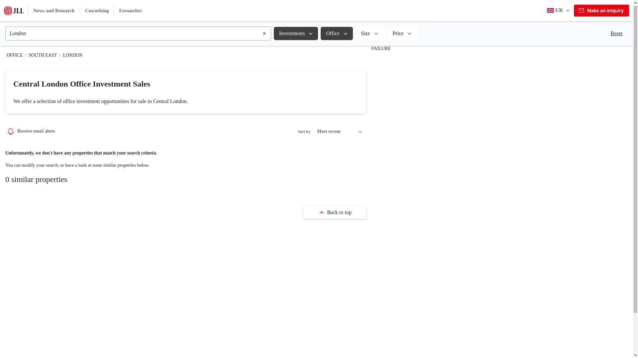 This screenshot has width=638, height=358. Describe the element at coordinates (72, 55) in the screenshot. I see `LONDON` at that location.